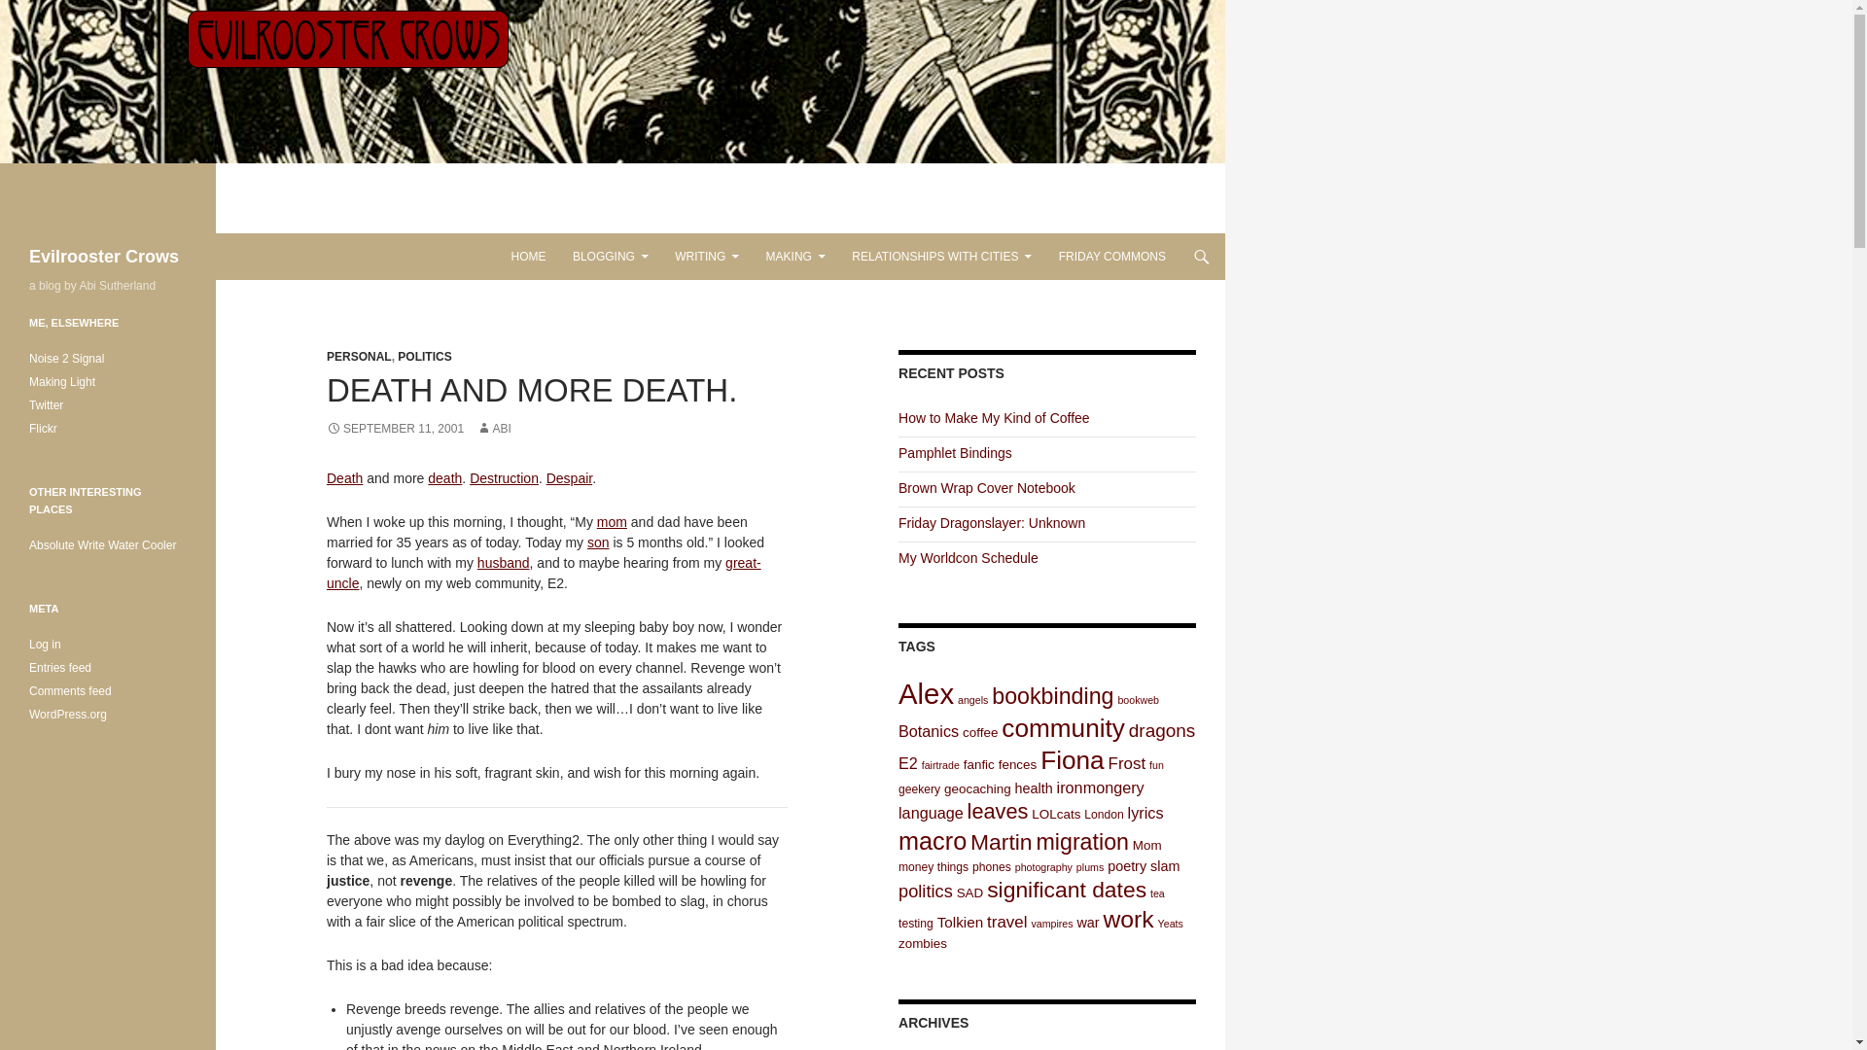 The width and height of the screenshot is (1867, 1050). Describe the element at coordinates (1112, 257) in the screenshot. I see `FRIDAY COMMONS` at that location.